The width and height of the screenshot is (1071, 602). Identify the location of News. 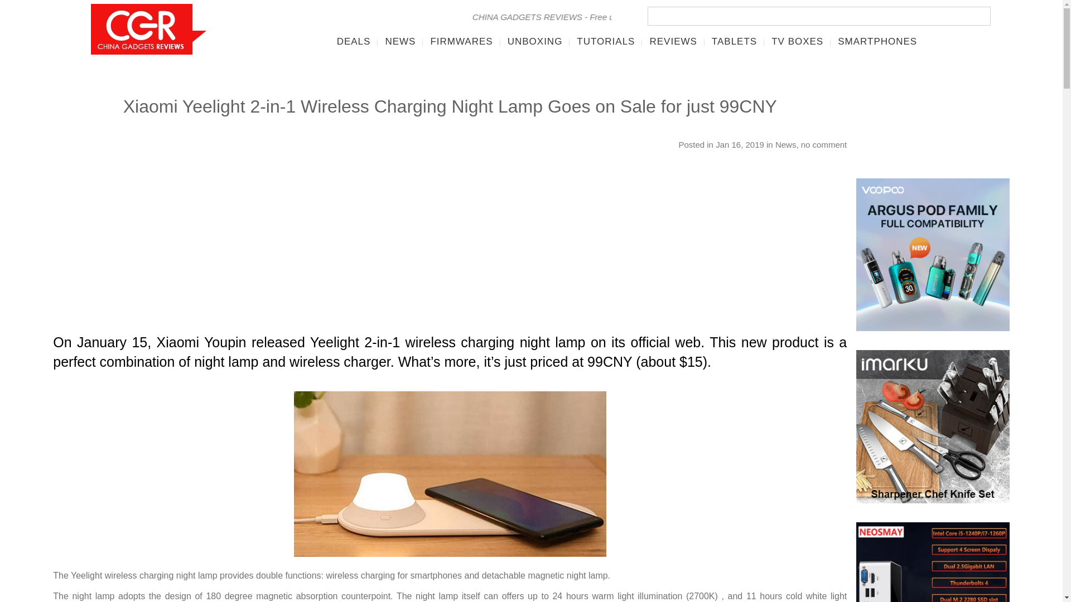
(786, 144).